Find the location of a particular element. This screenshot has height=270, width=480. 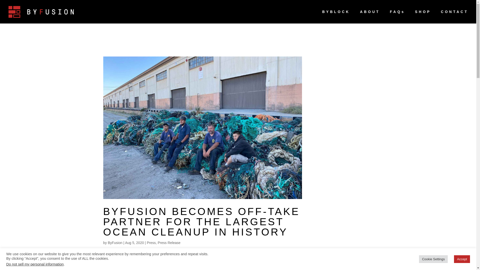

Posts by ByFusion is located at coordinates (115, 242).